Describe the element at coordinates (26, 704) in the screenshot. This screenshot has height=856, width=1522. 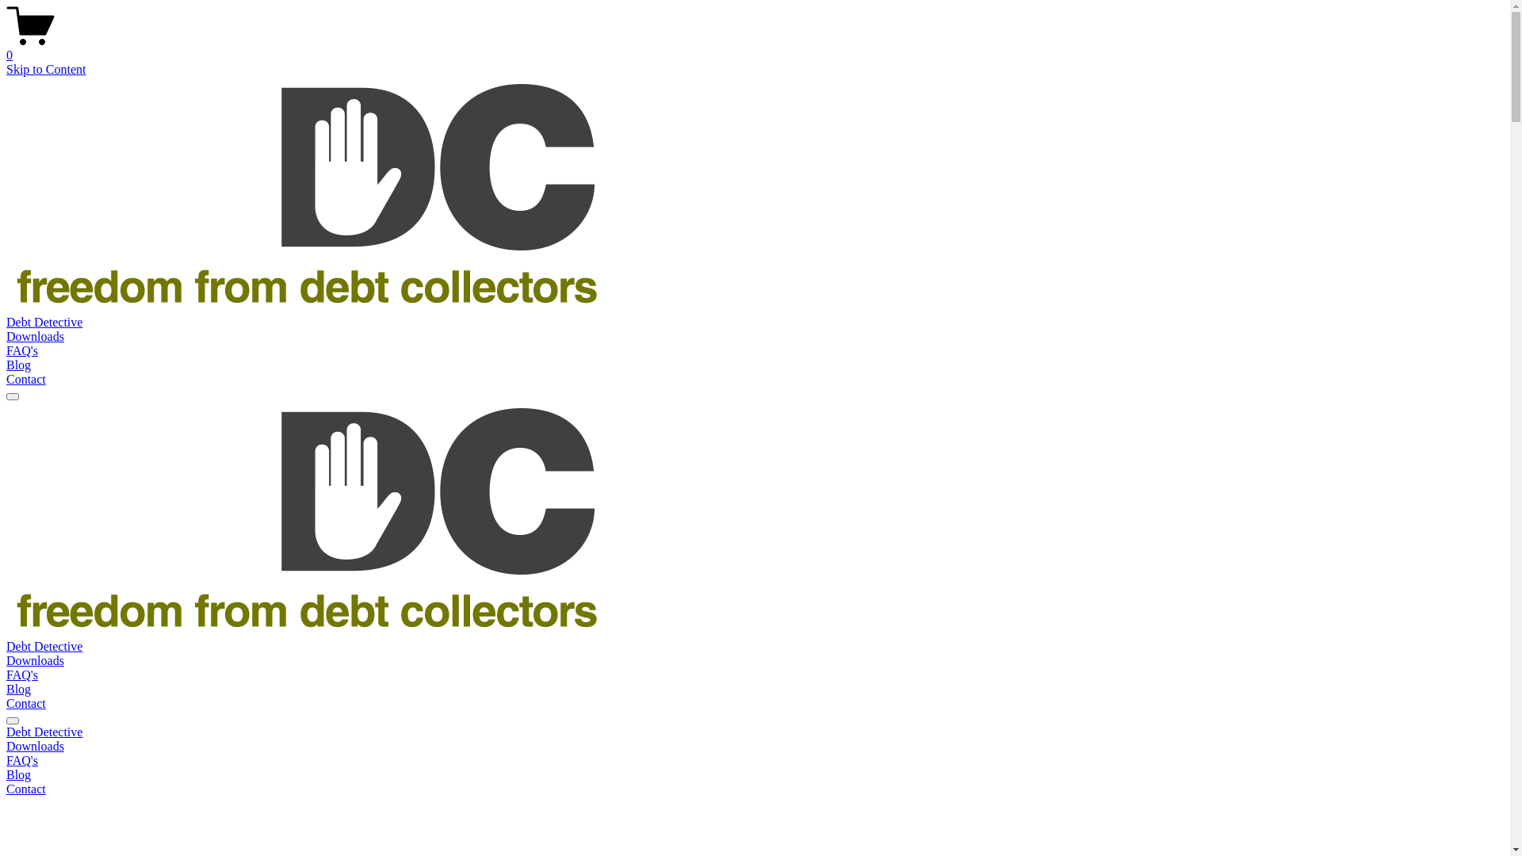
I see `Contact` at that location.